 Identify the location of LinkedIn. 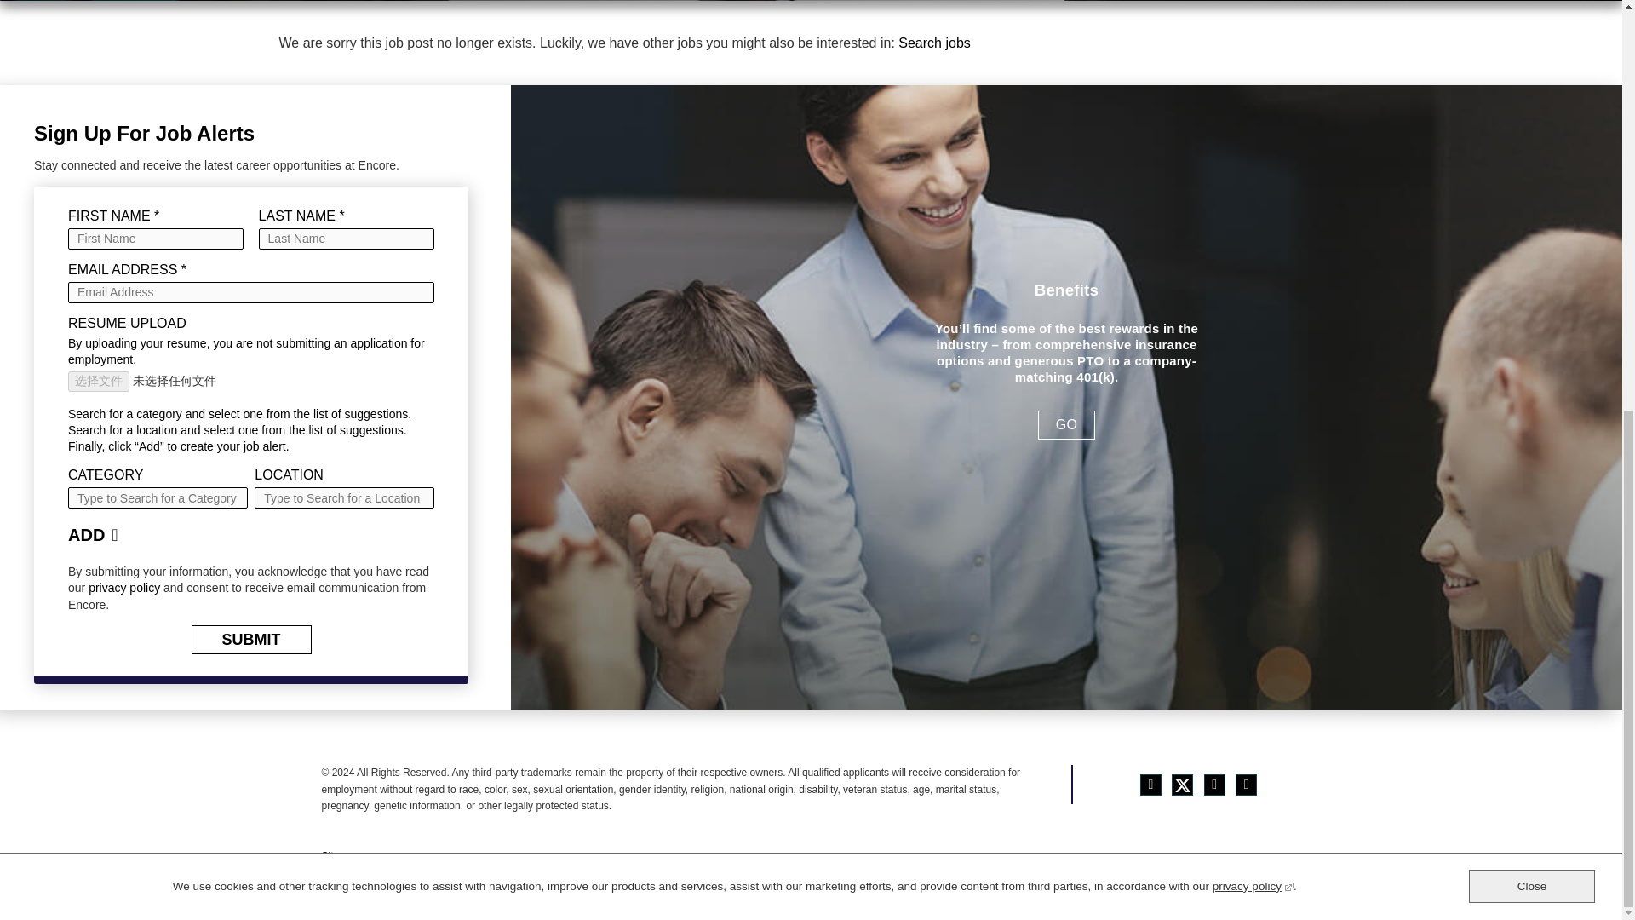
(1214, 785).